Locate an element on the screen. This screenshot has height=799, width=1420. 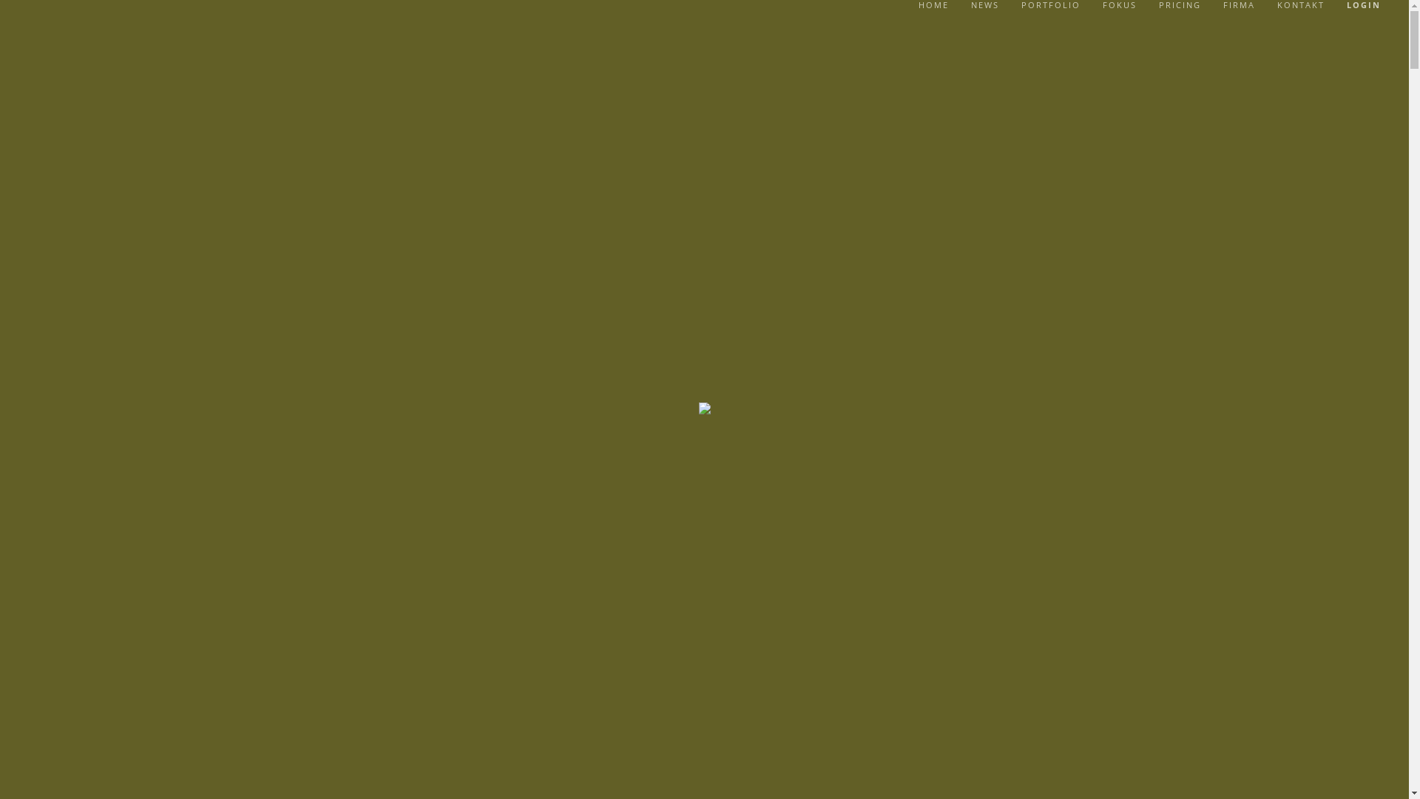
HOME is located at coordinates (933, 5).